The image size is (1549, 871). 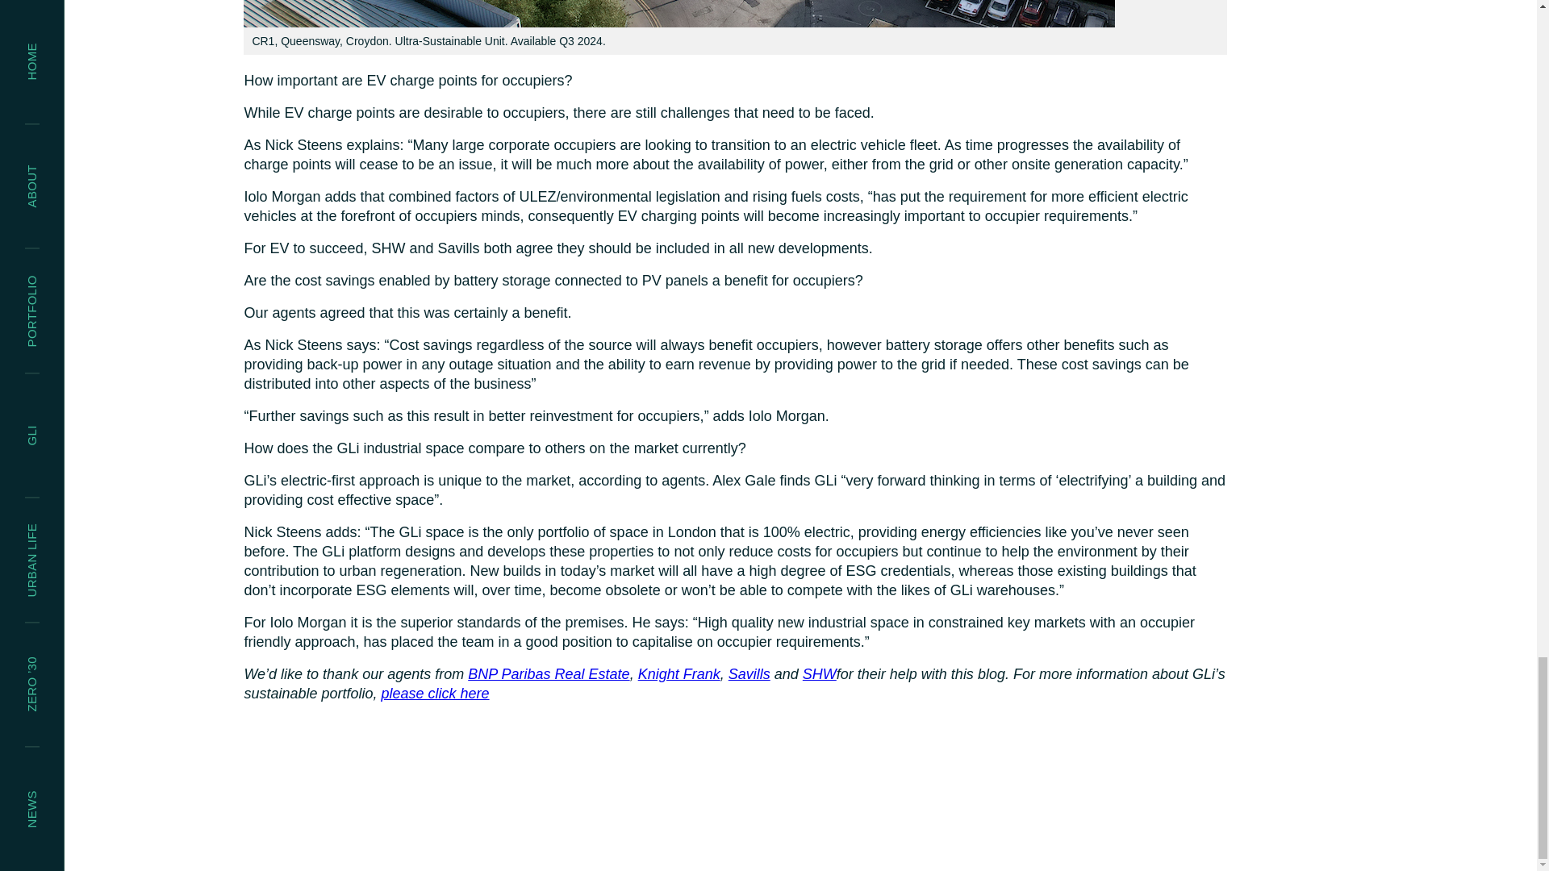 What do you see at coordinates (679, 674) in the screenshot?
I see `Knight Frank` at bounding box center [679, 674].